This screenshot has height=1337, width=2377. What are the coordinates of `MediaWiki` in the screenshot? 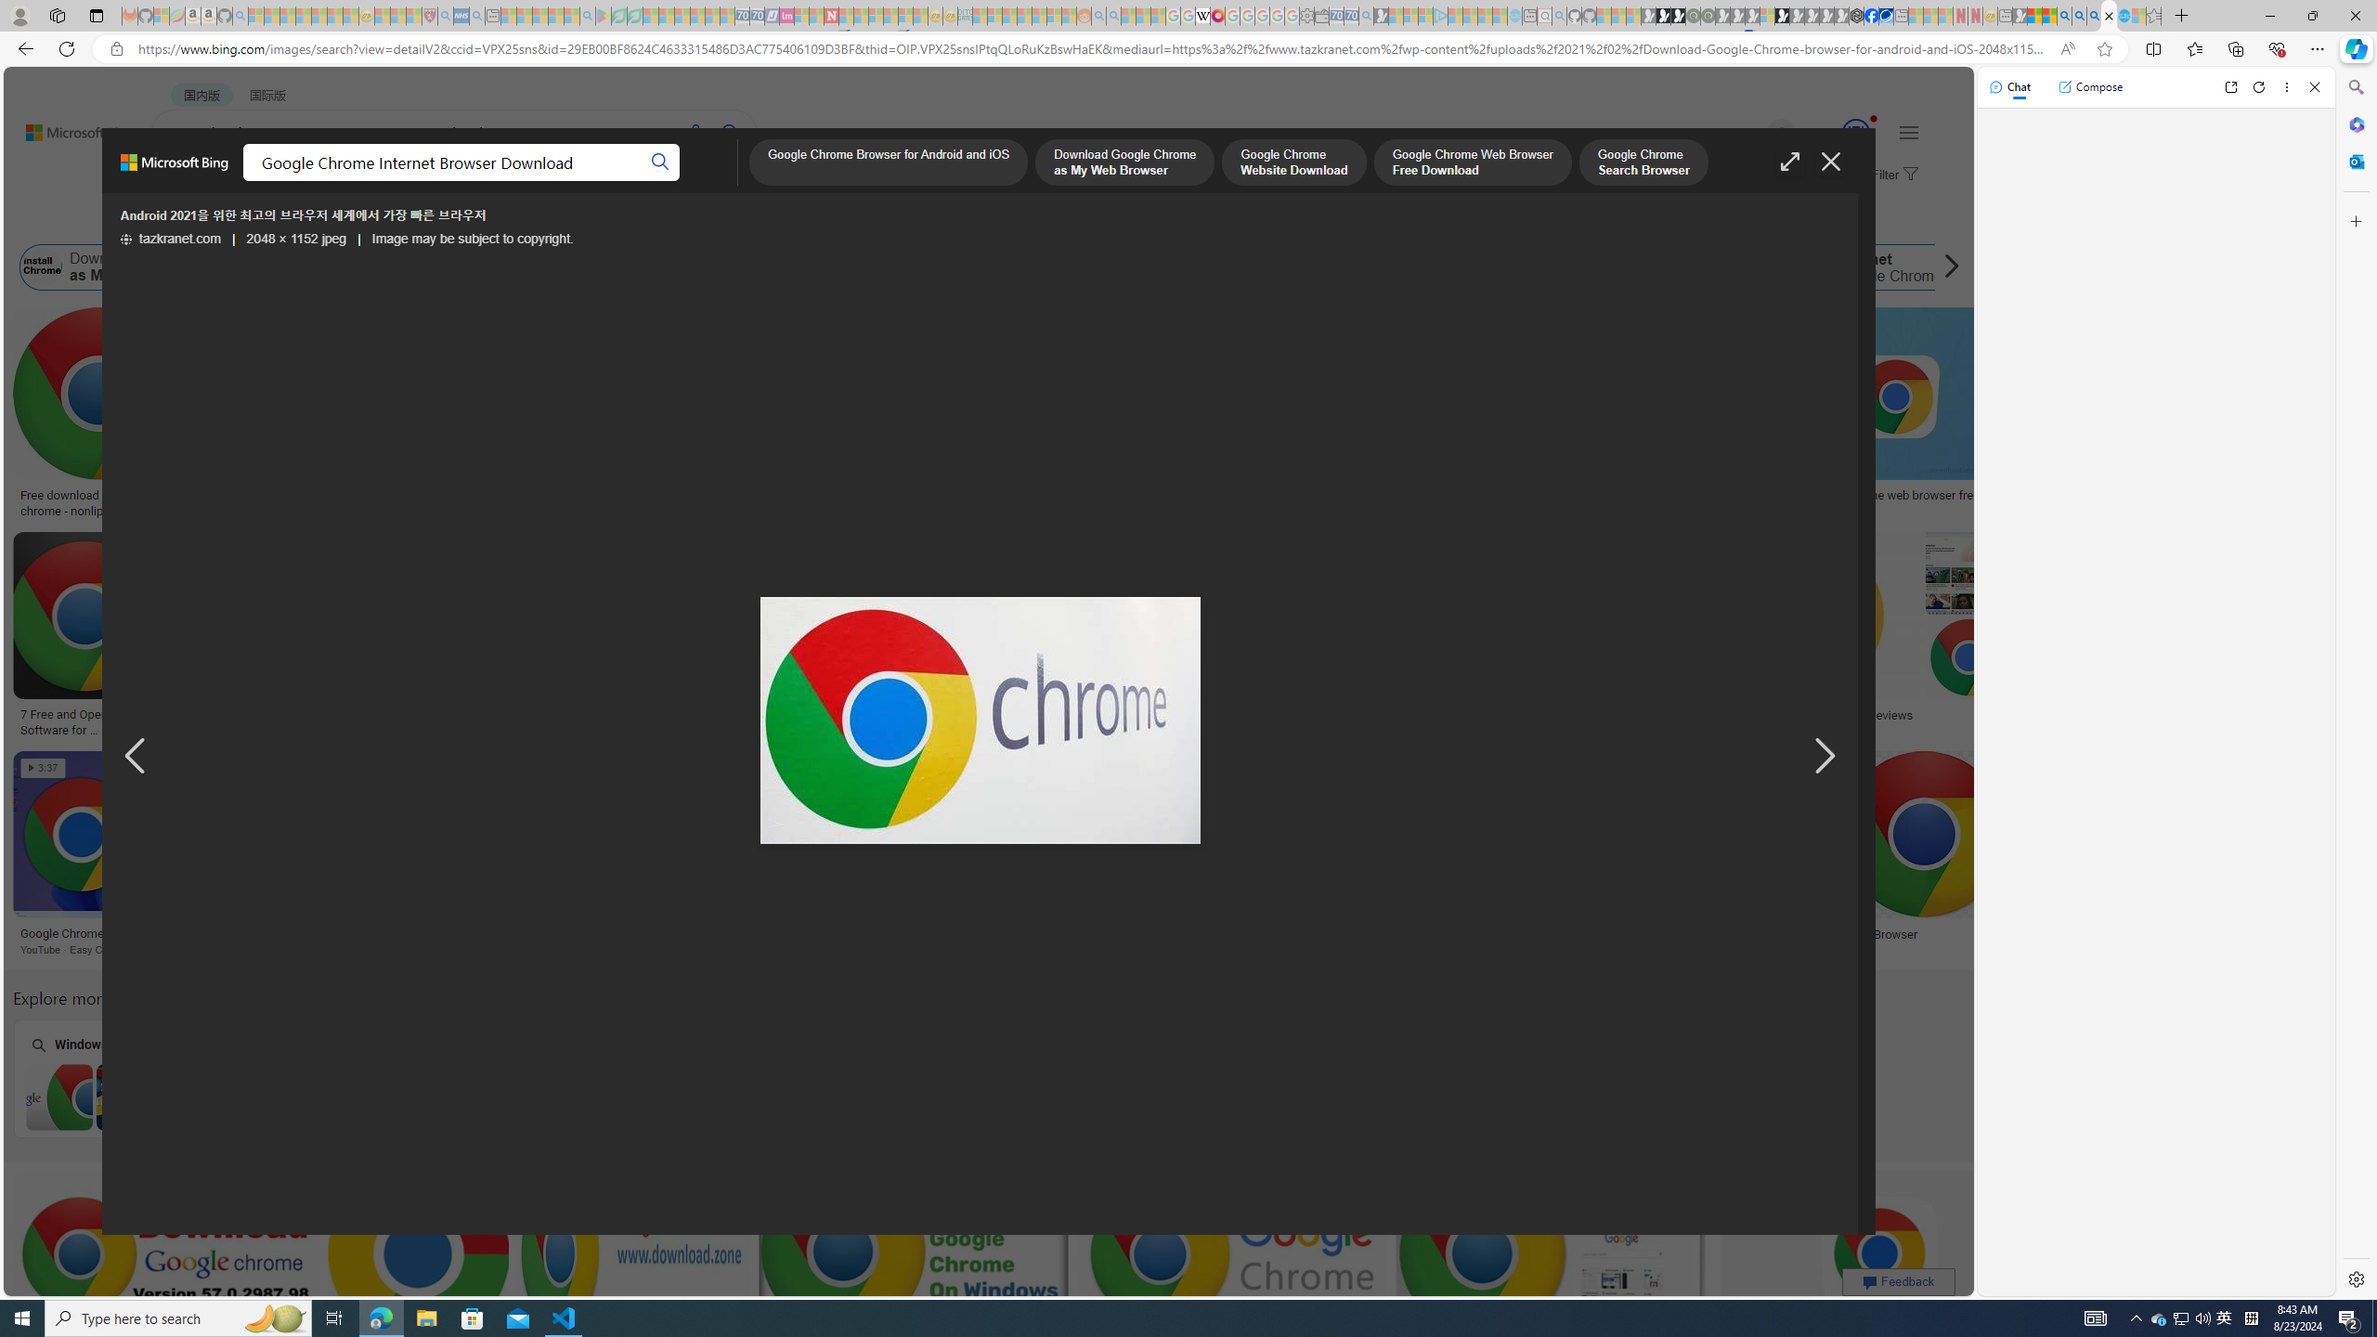 It's located at (1218, 16).